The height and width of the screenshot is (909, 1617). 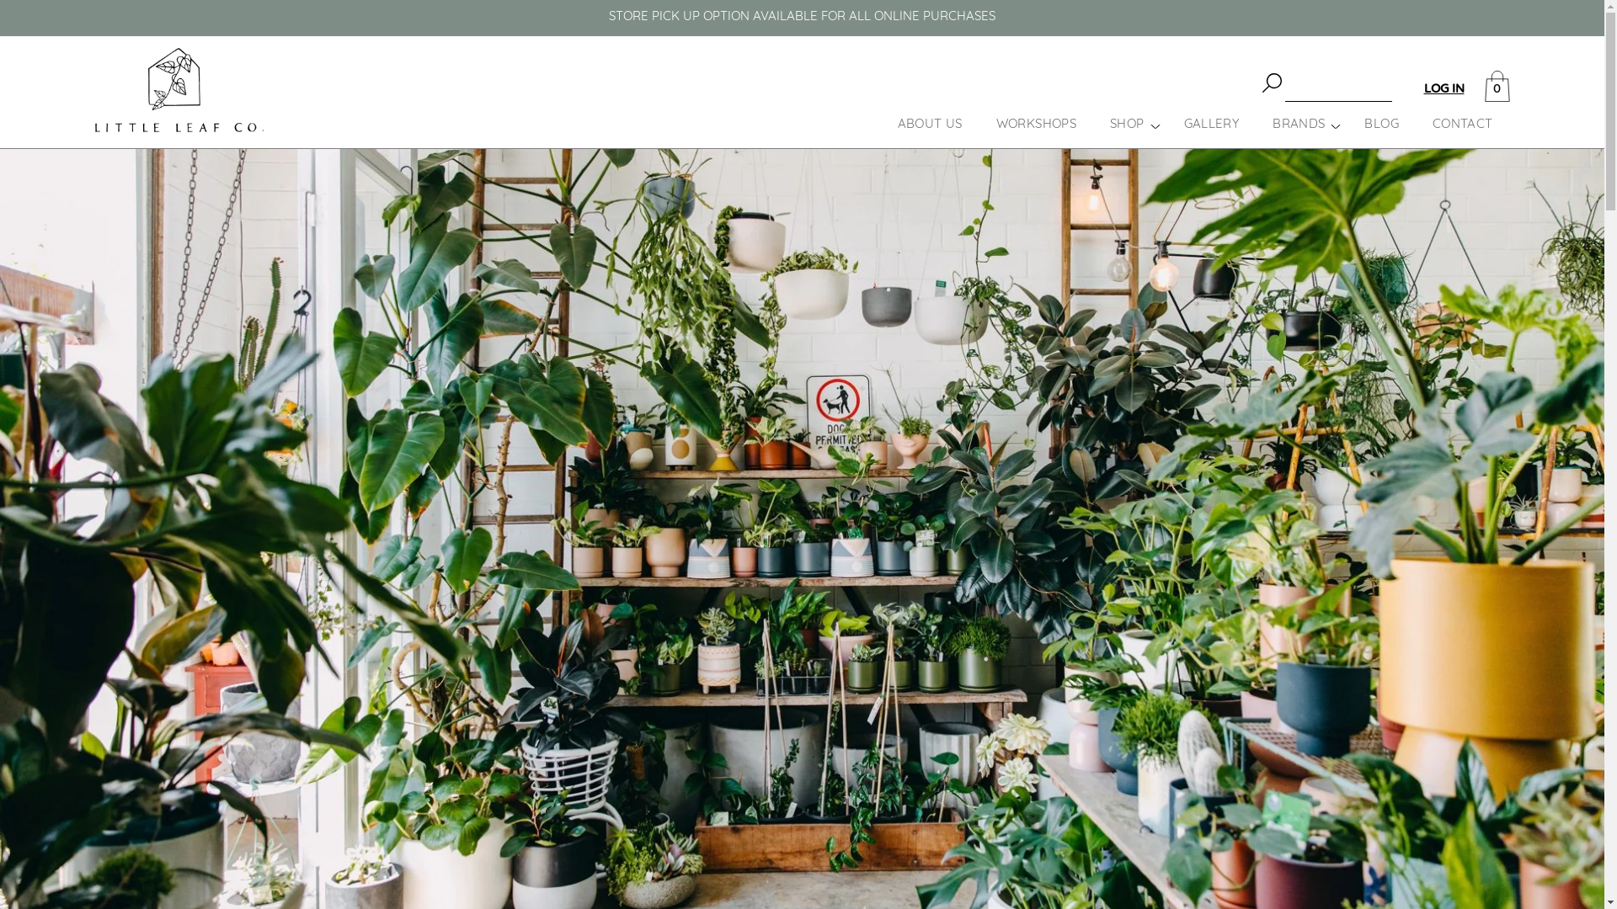 I want to click on BLOG, so click(x=1381, y=125).